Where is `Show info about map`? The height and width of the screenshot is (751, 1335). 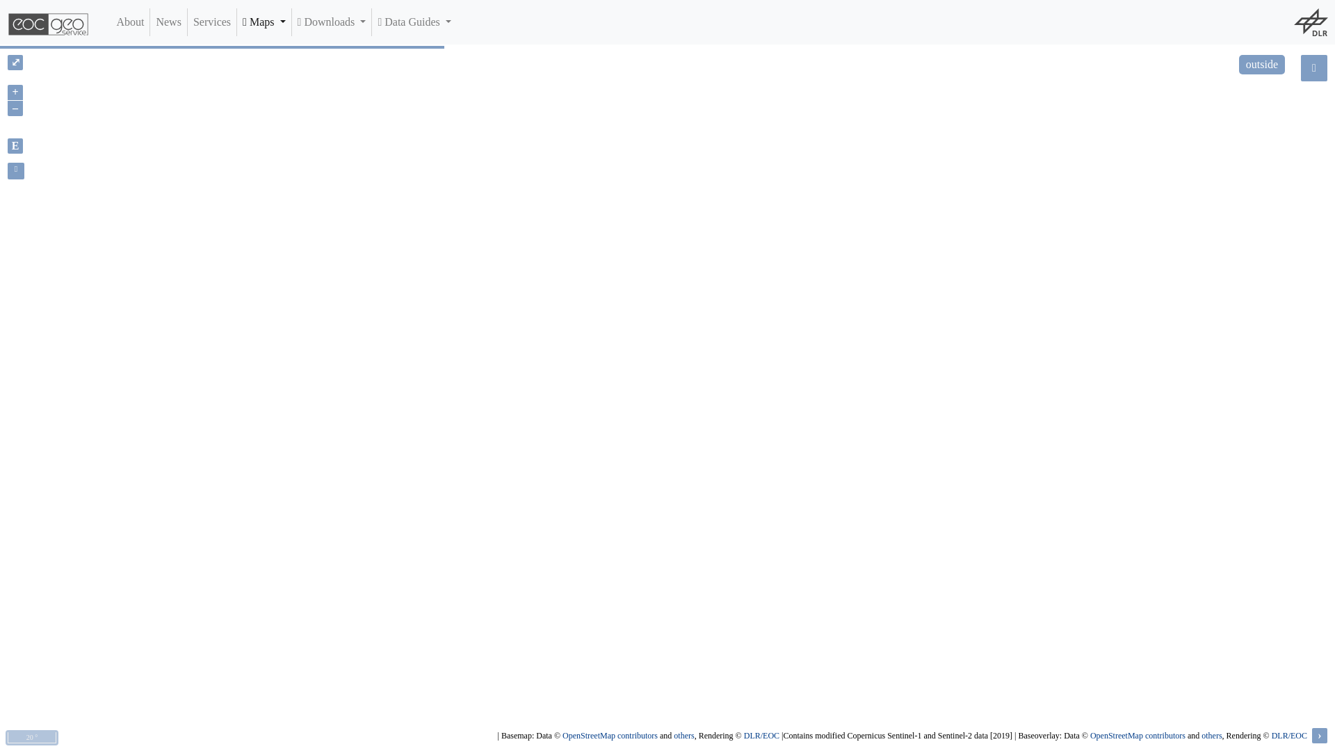 Show info about map is located at coordinates (15, 171).